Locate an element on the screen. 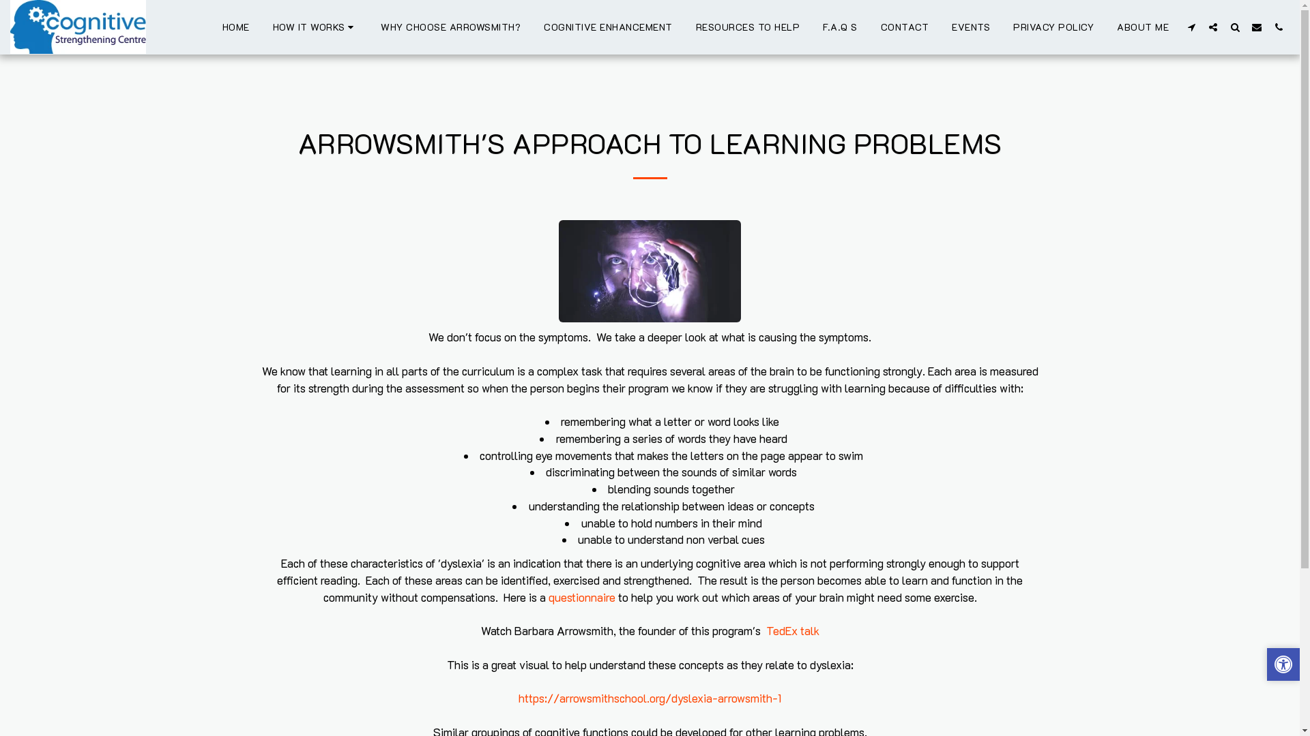  COGNITIVE ENHANCEMENT is located at coordinates (609, 27).